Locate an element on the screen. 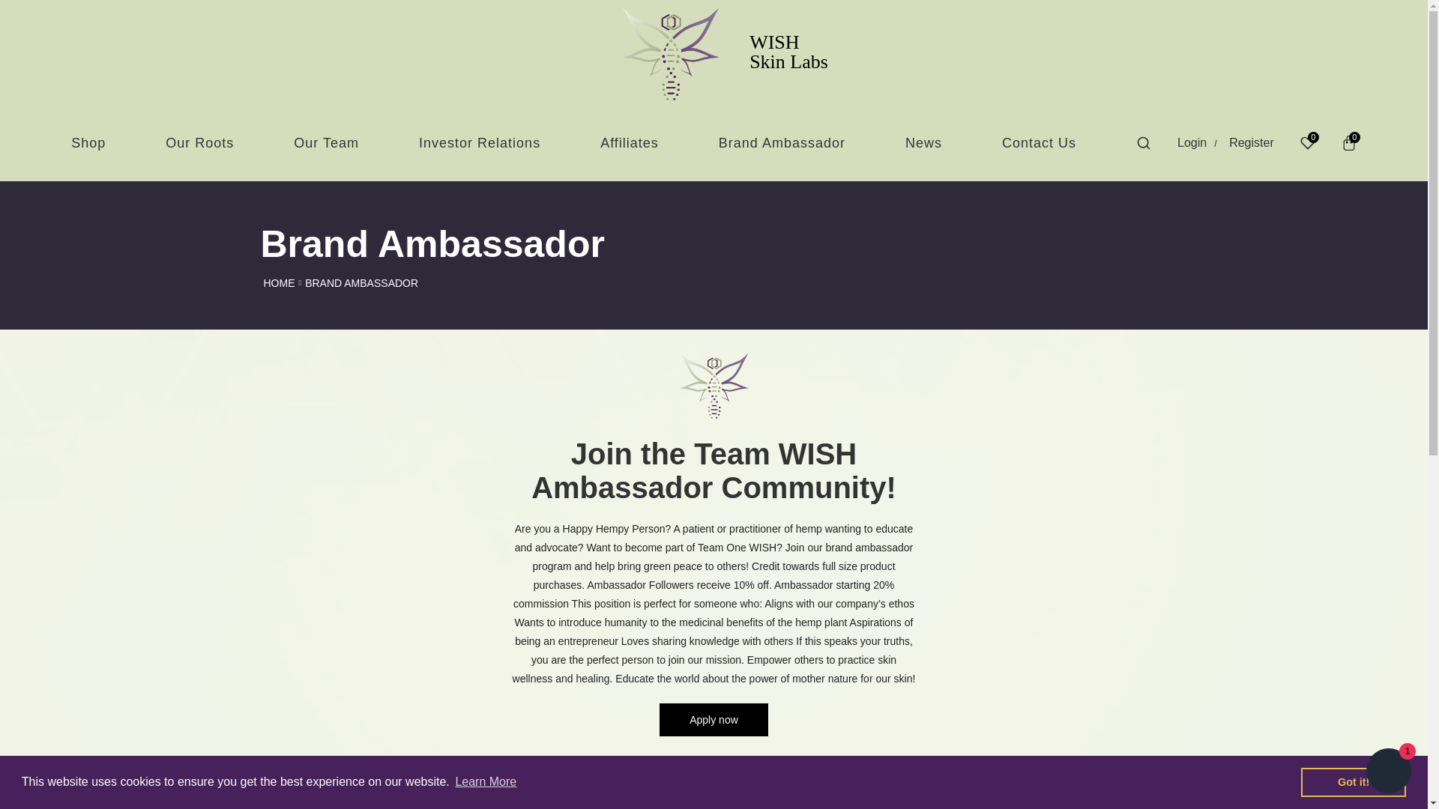  Wishlist is located at coordinates (1307, 142).